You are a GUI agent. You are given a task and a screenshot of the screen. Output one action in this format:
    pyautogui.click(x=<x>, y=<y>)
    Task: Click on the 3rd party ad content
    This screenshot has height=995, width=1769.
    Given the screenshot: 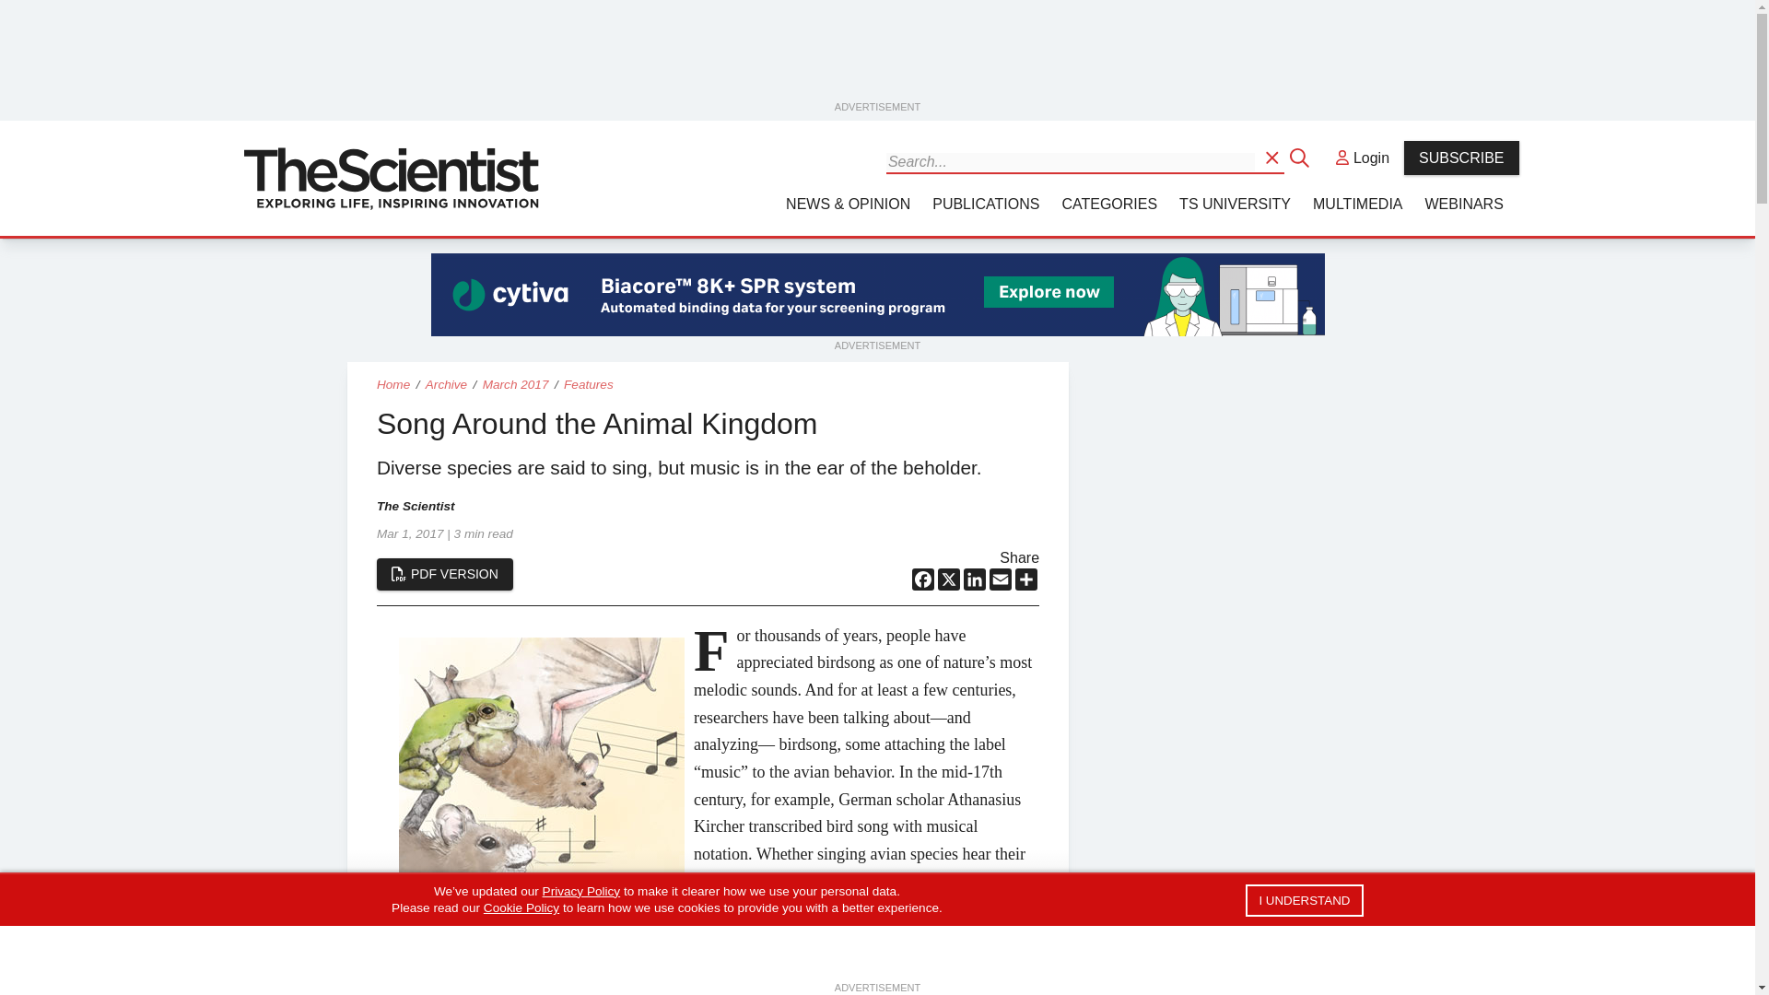 What is the action you would take?
    pyautogui.click(x=878, y=295)
    